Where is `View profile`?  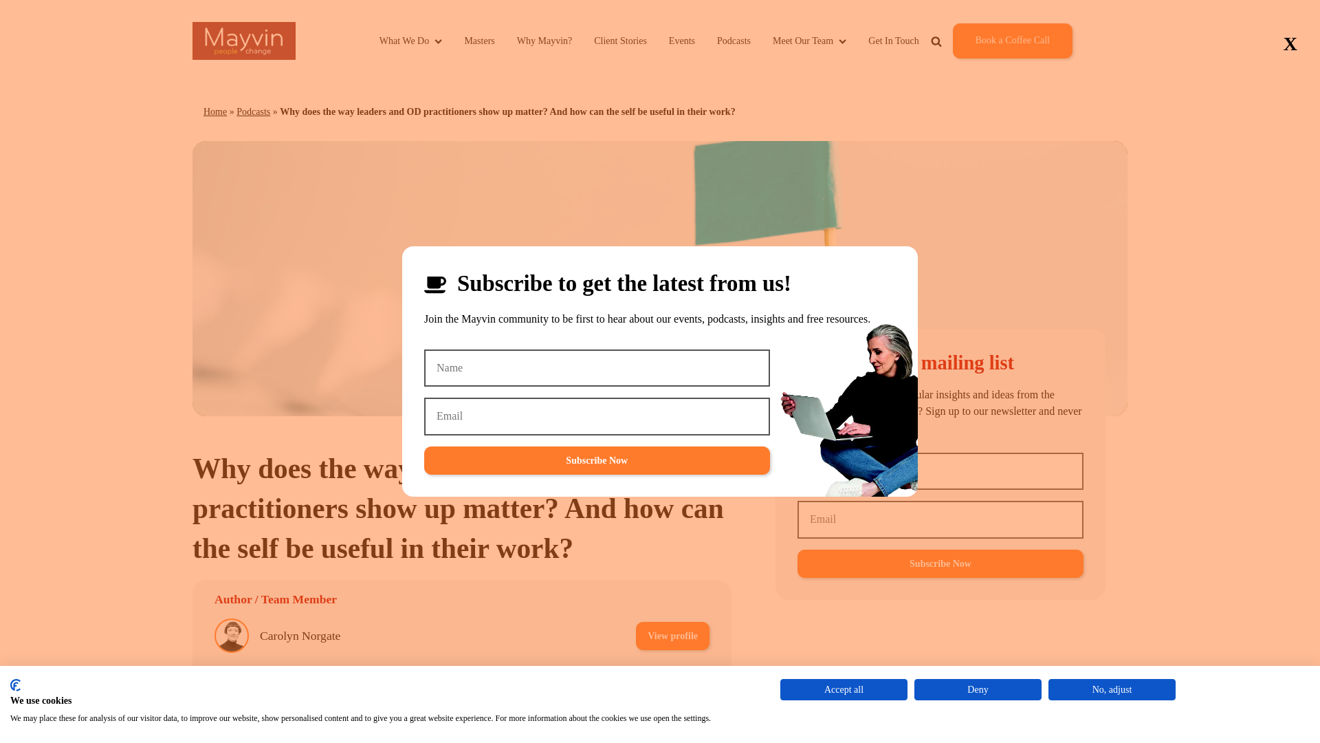 View profile is located at coordinates (672, 636).